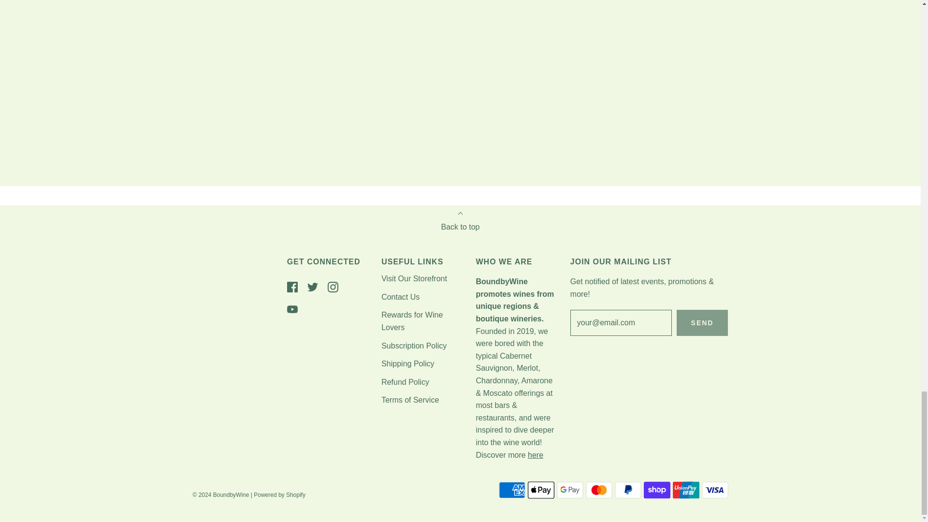  What do you see at coordinates (541, 490) in the screenshot?
I see `Apple Pay` at bounding box center [541, 490].